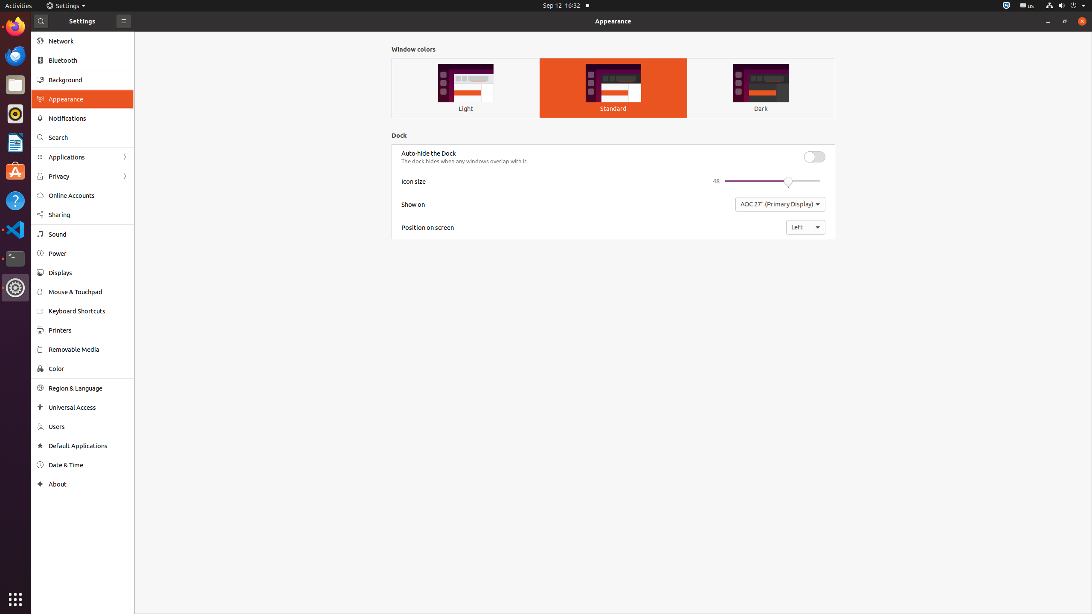  What do you see at coordinates (88, 368) in the screenshot?
I see `Color` at bounding box center [88, 368].